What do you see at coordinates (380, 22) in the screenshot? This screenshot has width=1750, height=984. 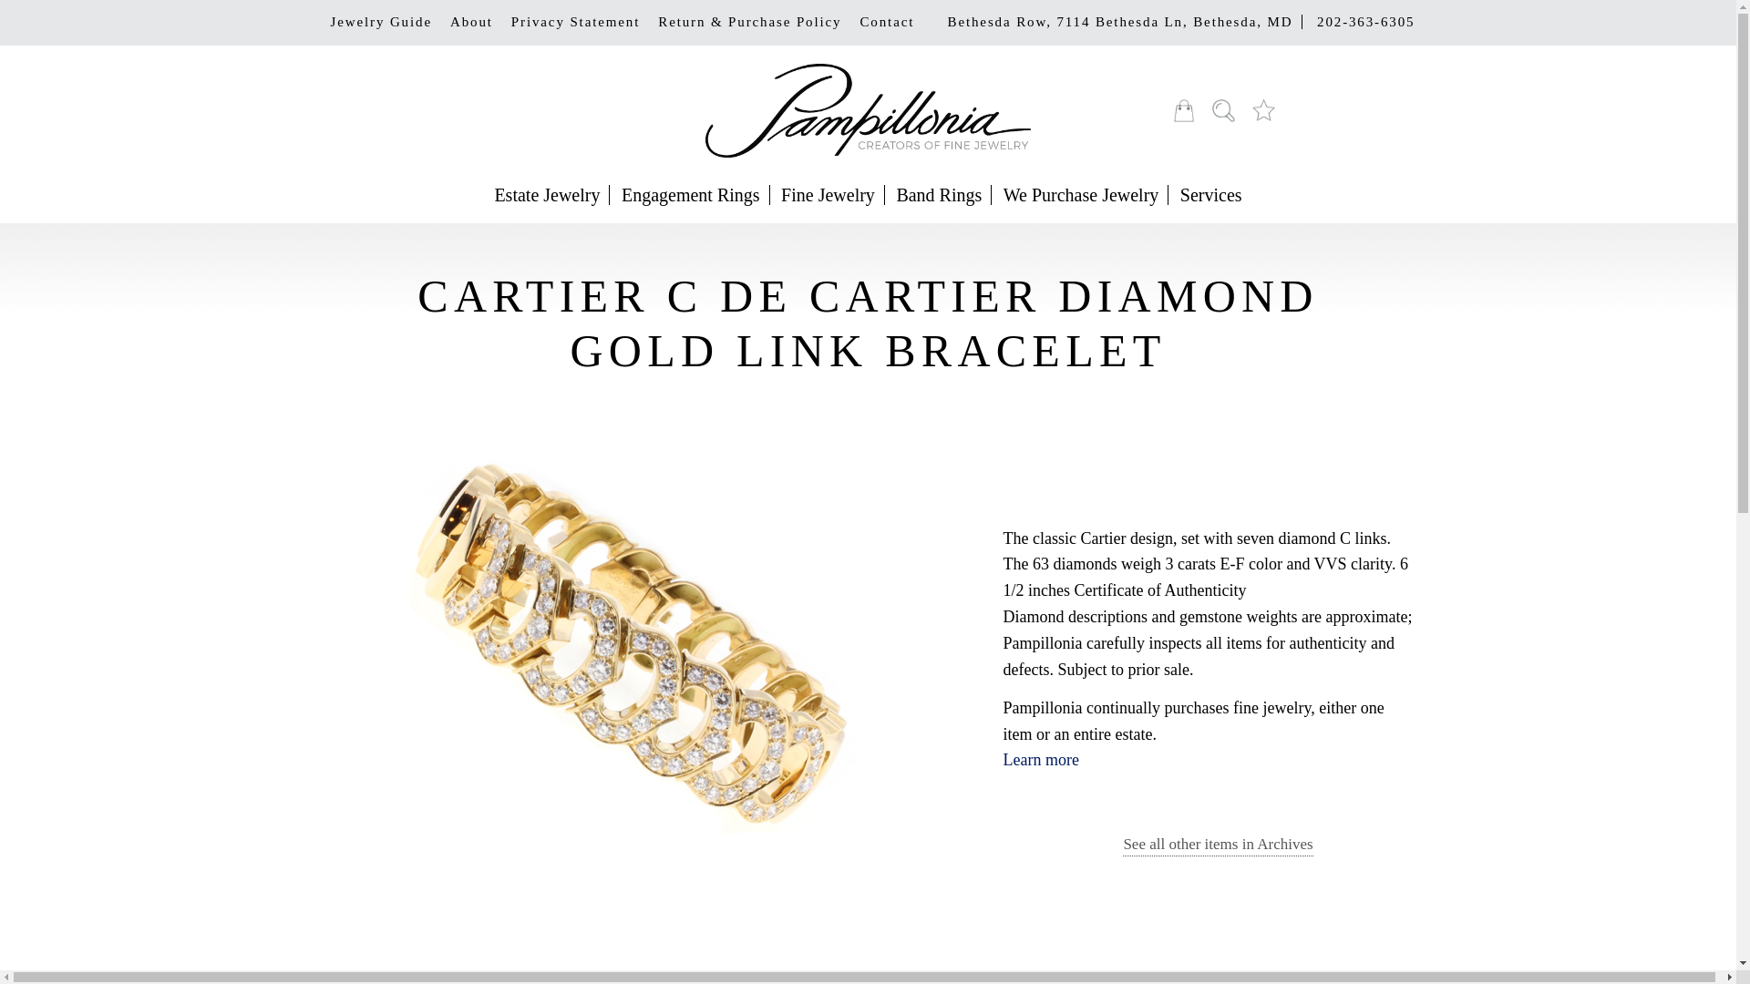 I see `Jewelry Guide` at bounding box center [380, 22].